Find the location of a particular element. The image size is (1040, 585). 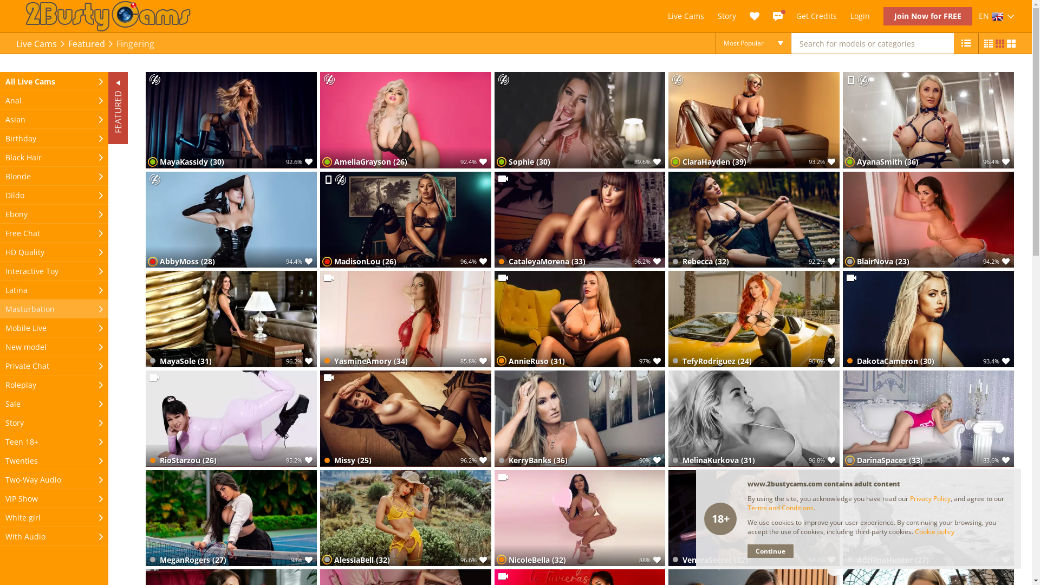

AbbyMoss (28)
94.4% is located at coordinates (231, 220).